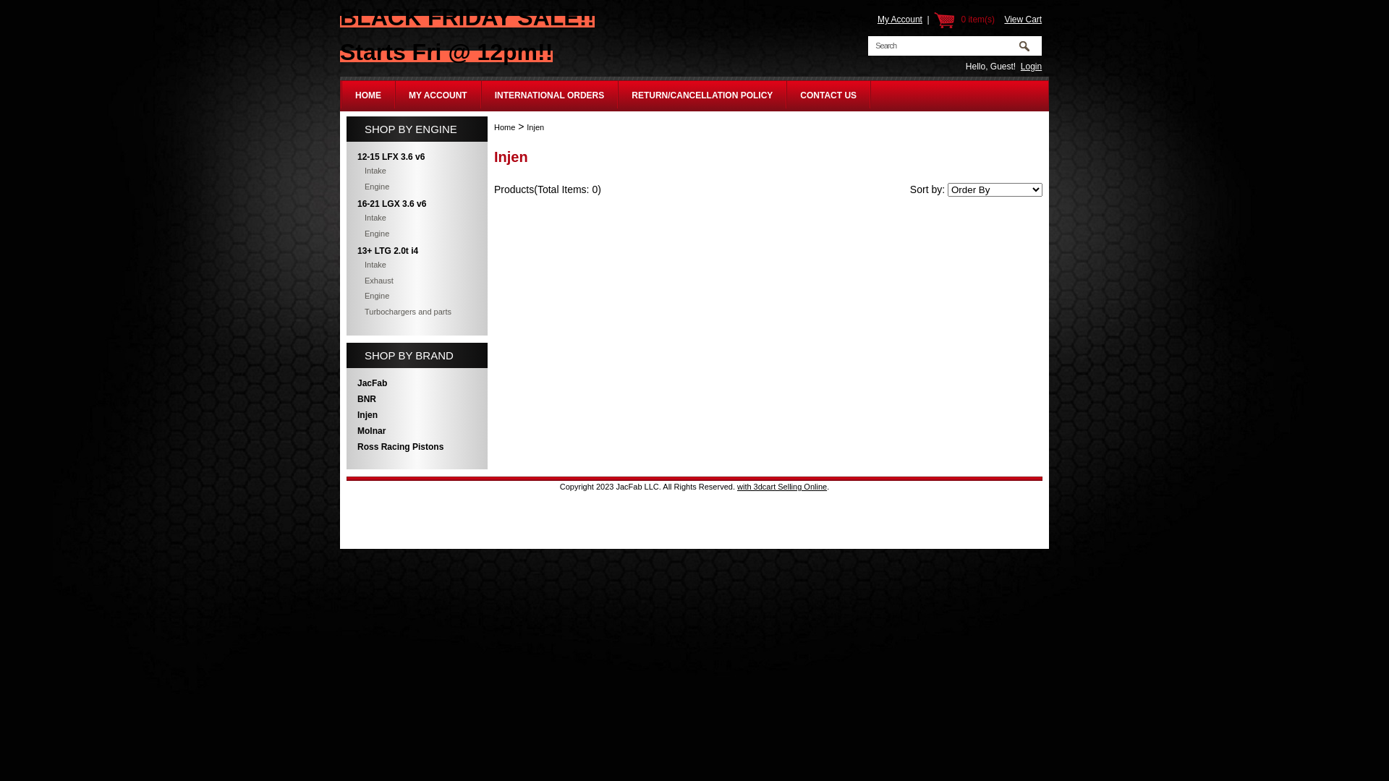 The image size is (1389, 781). I want to click on Intake, so click(417, 218).